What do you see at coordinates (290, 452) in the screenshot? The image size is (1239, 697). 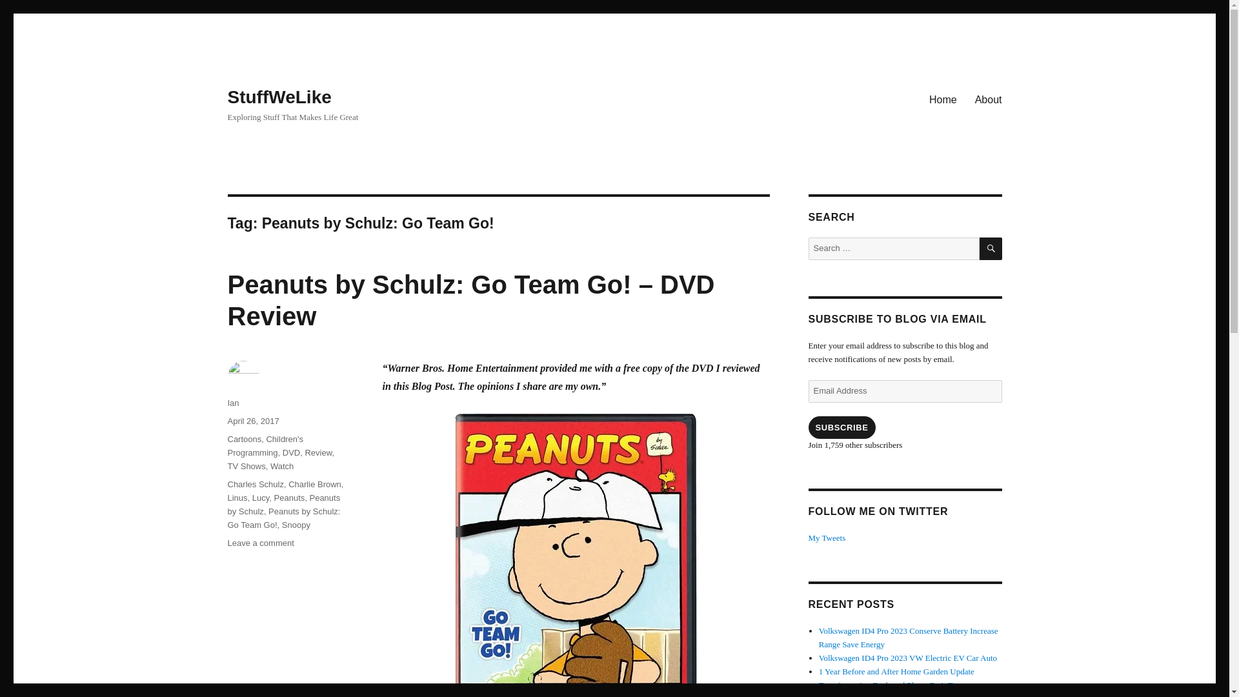 I see `DVD` at bounding box center [290, 452].